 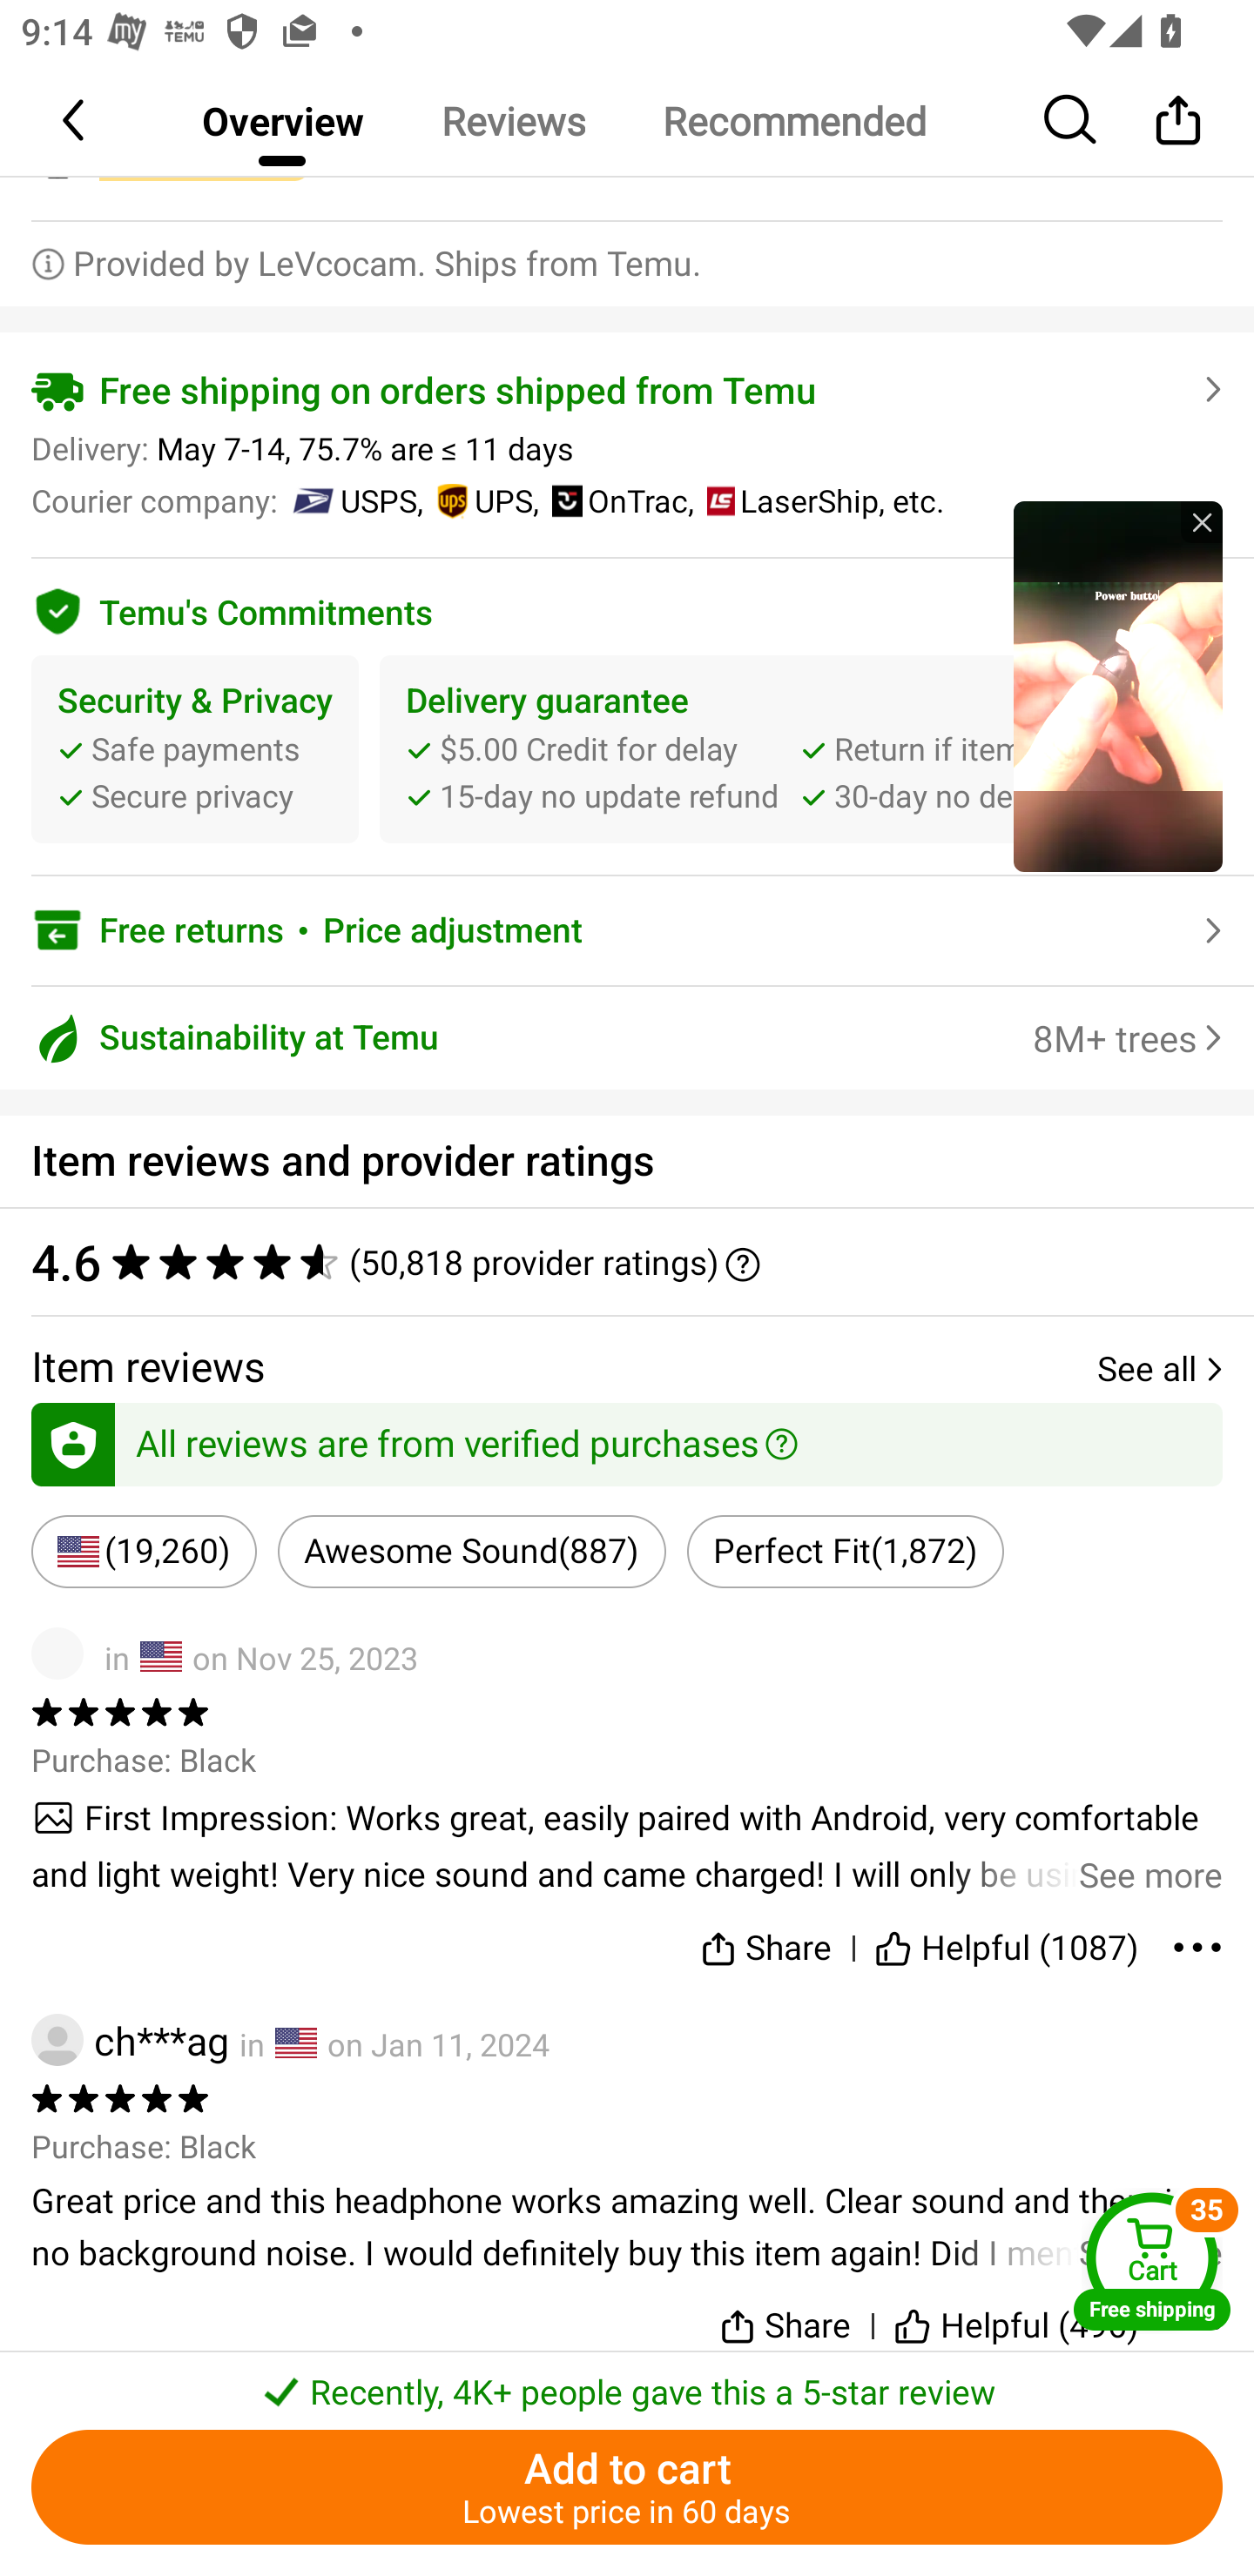 What do you see at coordinates (627, 1845) in the screenshot?
I see `See more` at bounding box center [627, 1845].